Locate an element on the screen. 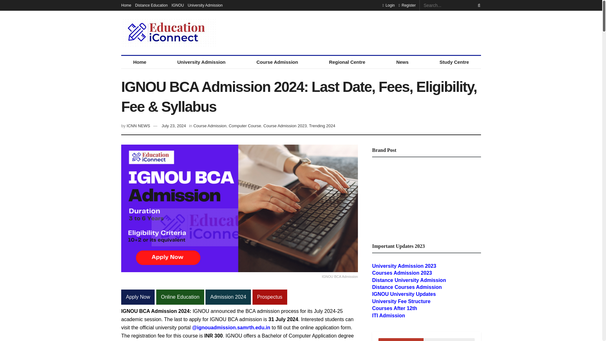 The image size is (606, 341). July 23, 2024 is located at coordinates (174, 126).